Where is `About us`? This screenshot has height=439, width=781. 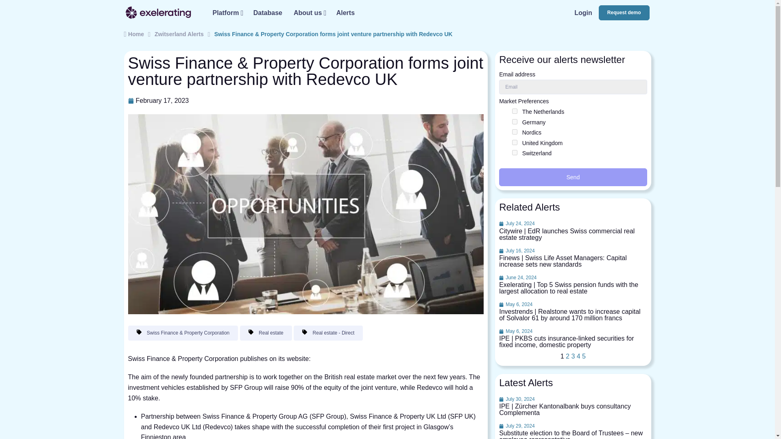 About us is located at coordinates (309, 12).